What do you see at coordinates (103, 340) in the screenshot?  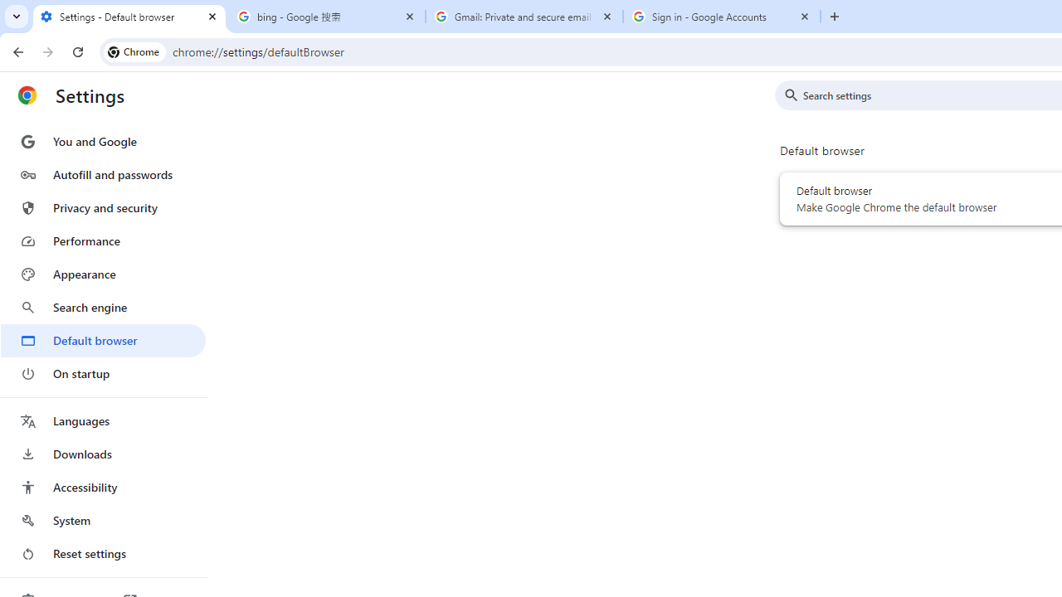 I see `Default browser` at bounding box center [103, 340].